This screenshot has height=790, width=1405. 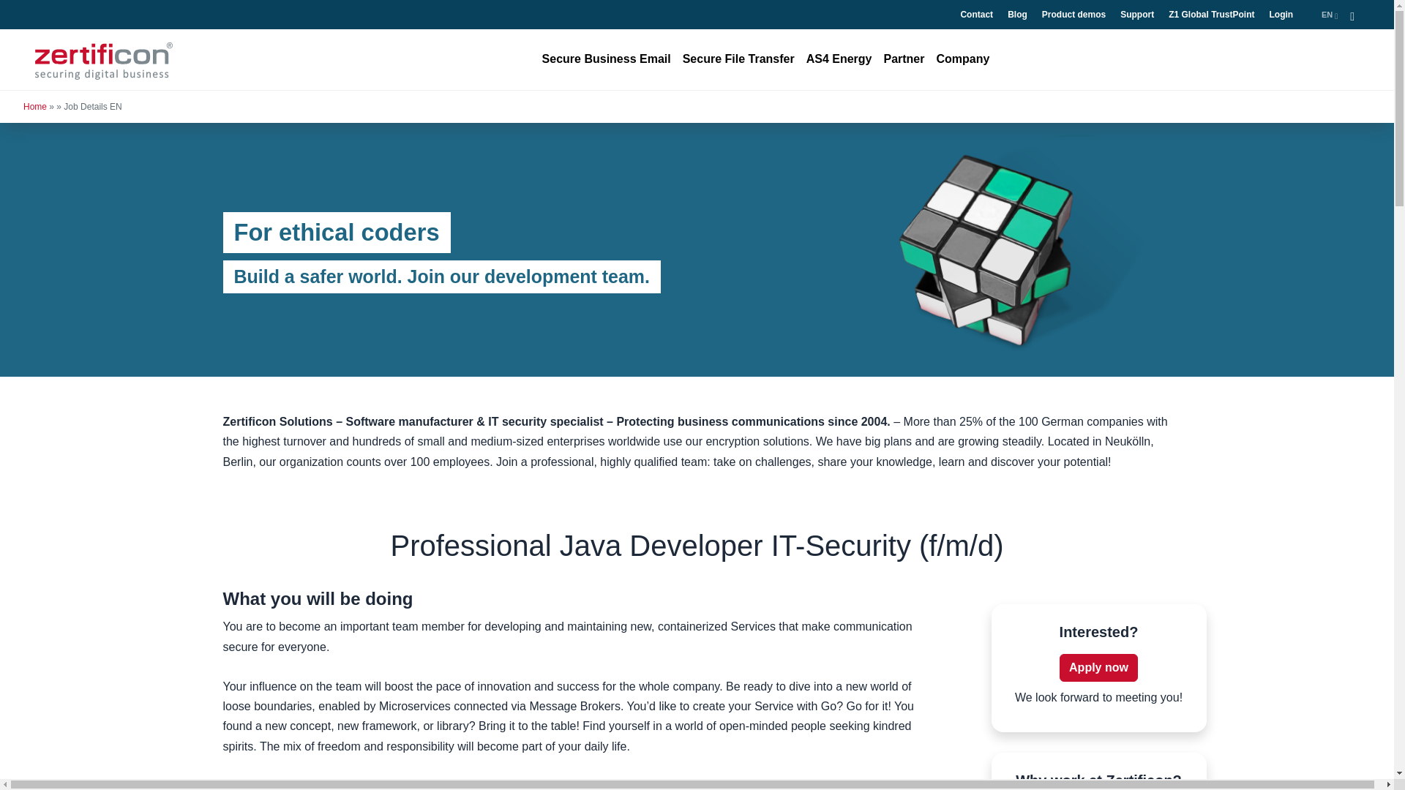 I want to click on Z1 Global TrustPoint, so click(x=1212, y=15).